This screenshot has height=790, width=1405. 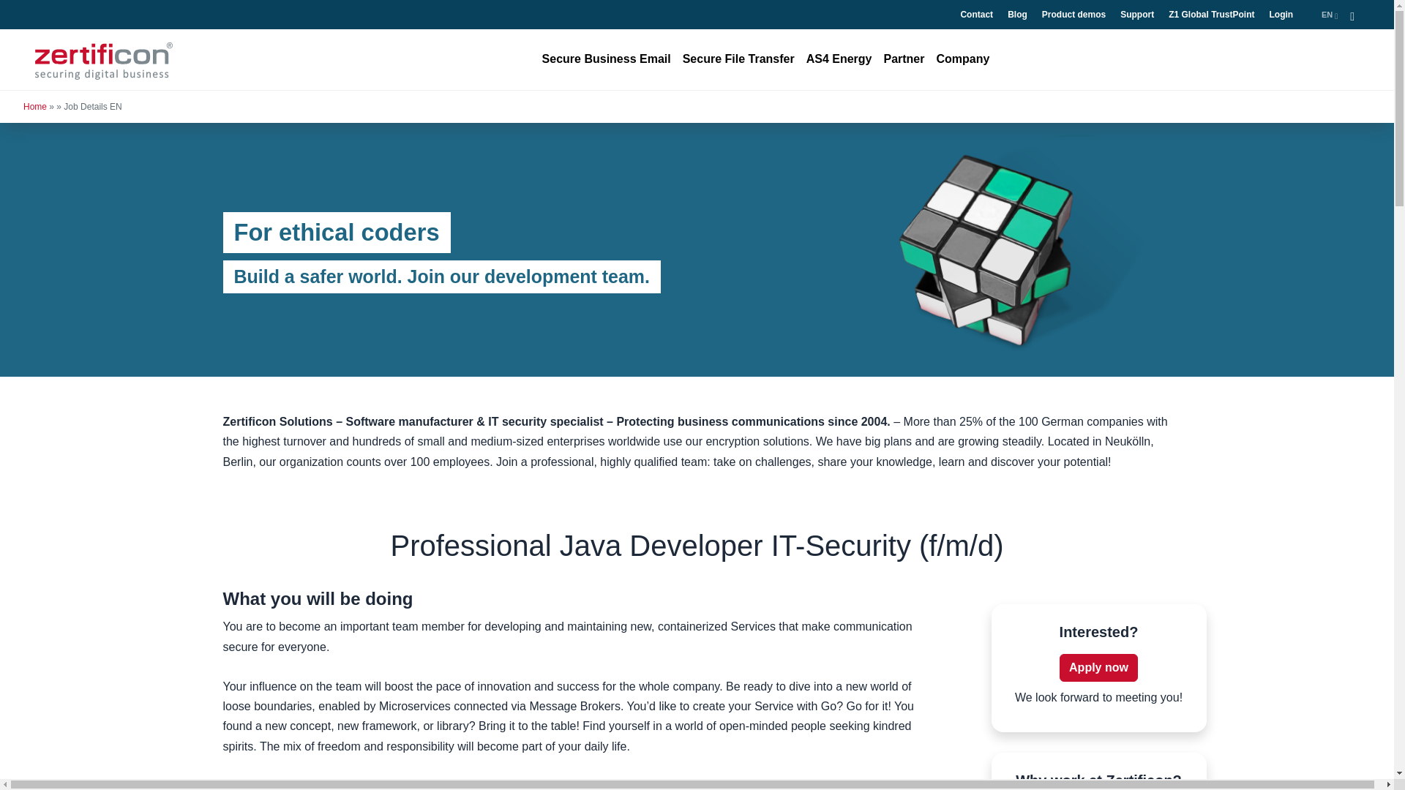 I want to click on Z1 Global TrustPoint, so click(x=1212, y=15).